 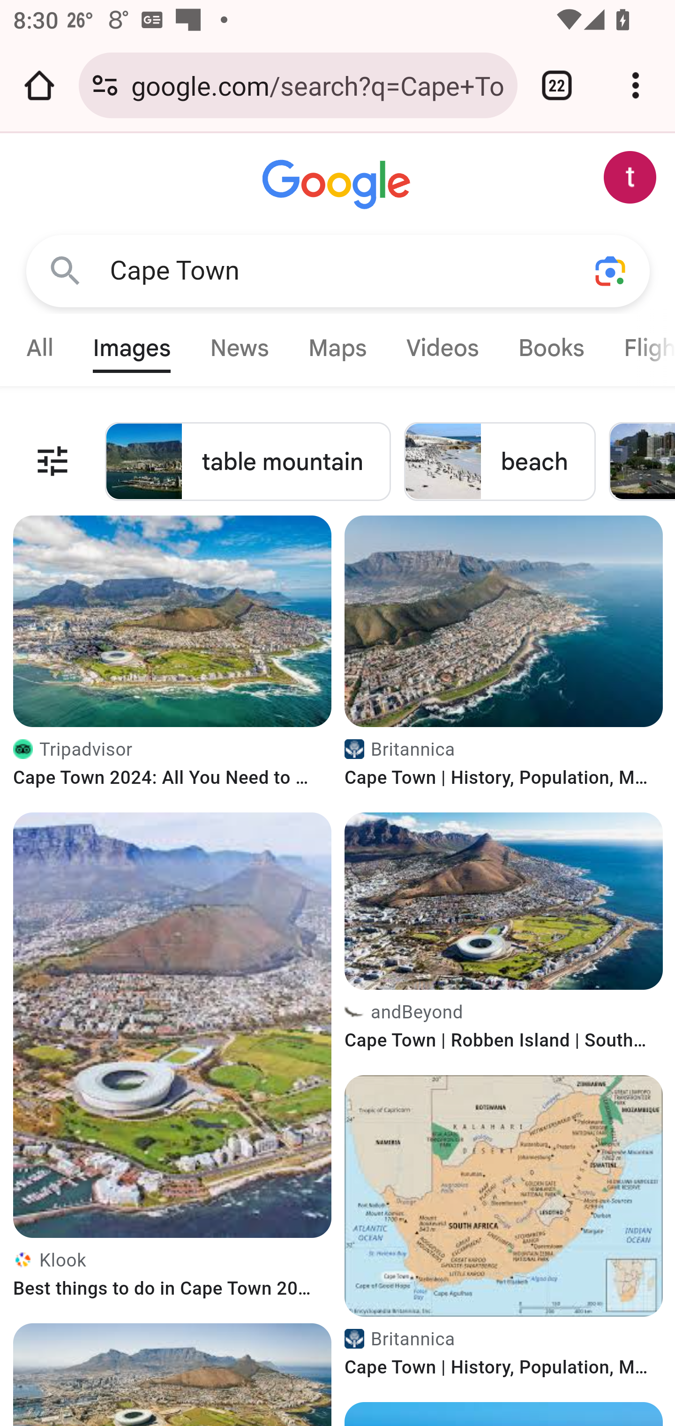 What do you see at coordinates (327, 271) in the screenshot?
I see `Cape Town` at bounding box center [327, 271].